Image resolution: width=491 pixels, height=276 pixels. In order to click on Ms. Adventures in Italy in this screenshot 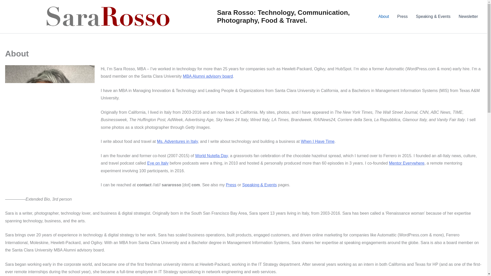, I will do `click(177, 141)`.